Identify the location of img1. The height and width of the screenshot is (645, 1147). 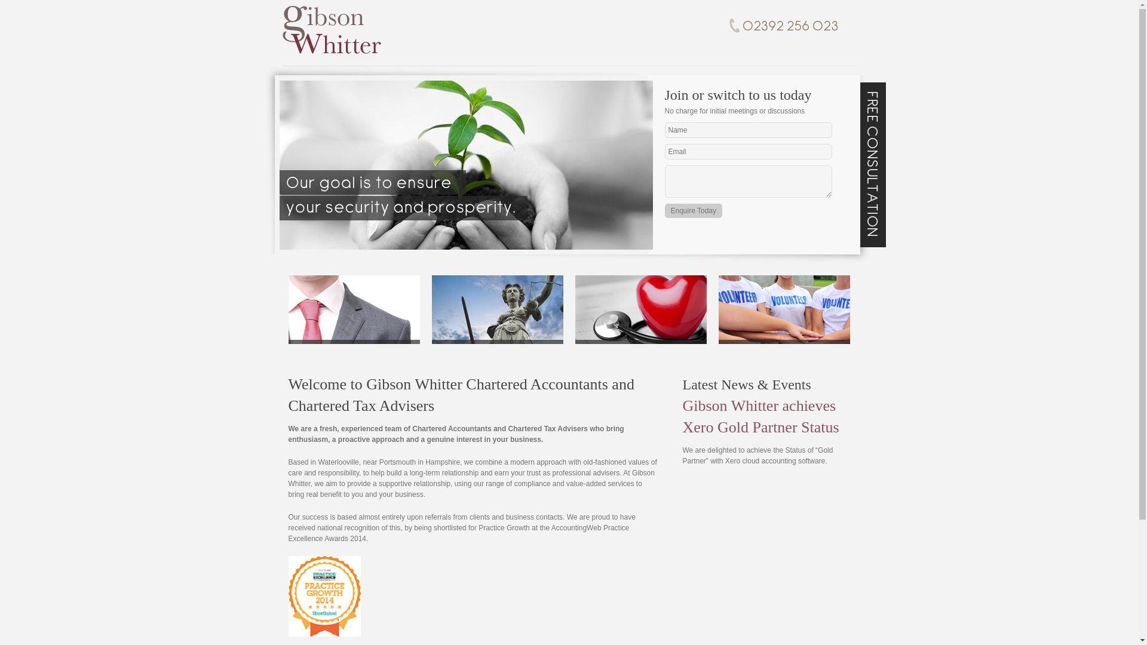
(466, 165).